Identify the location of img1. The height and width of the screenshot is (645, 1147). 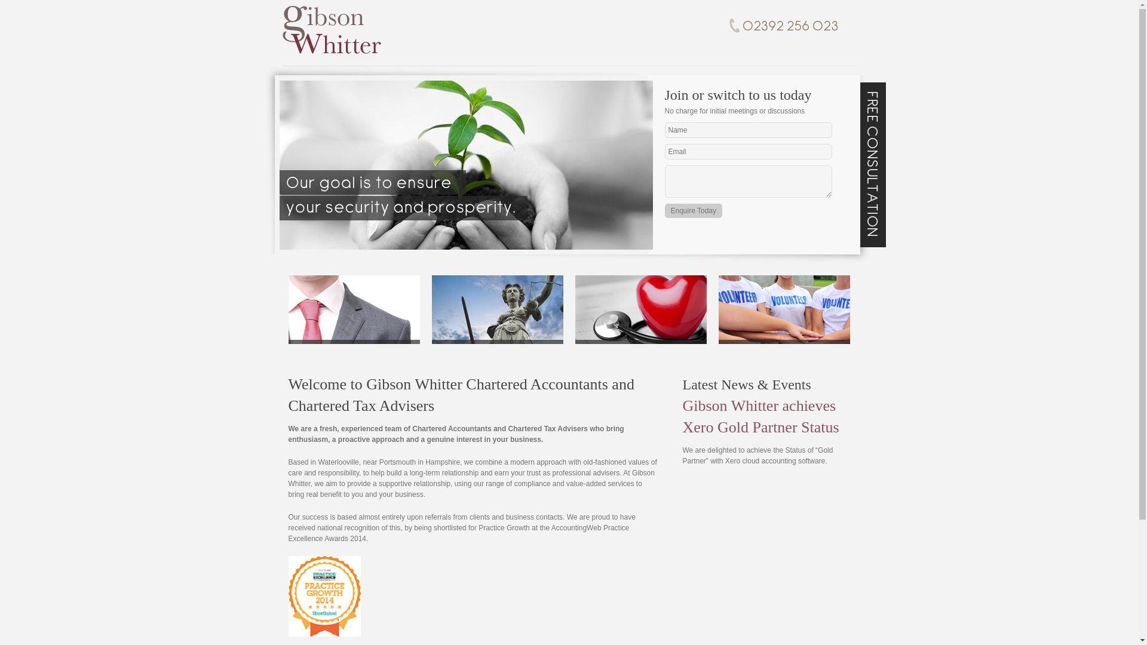
(466, 165).